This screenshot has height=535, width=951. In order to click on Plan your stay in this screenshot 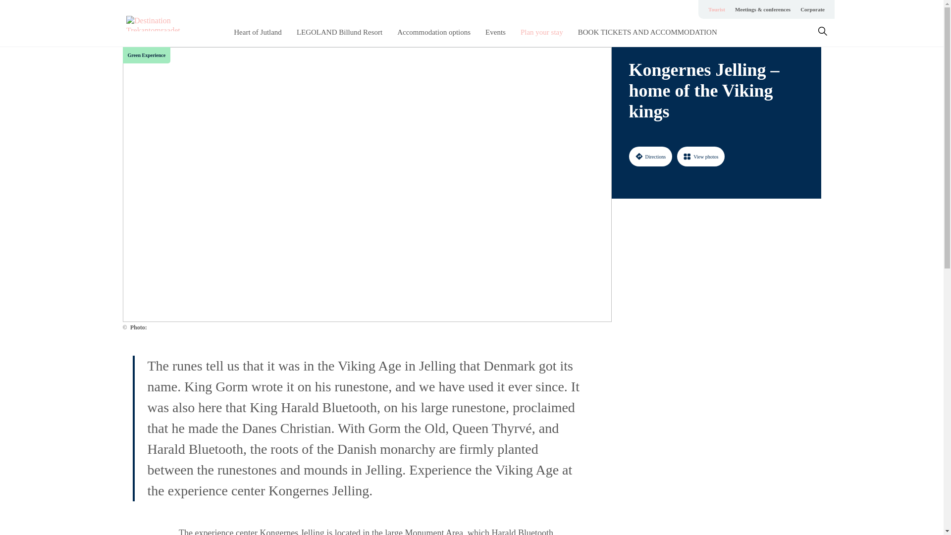, I will do `click(541, 32)`.